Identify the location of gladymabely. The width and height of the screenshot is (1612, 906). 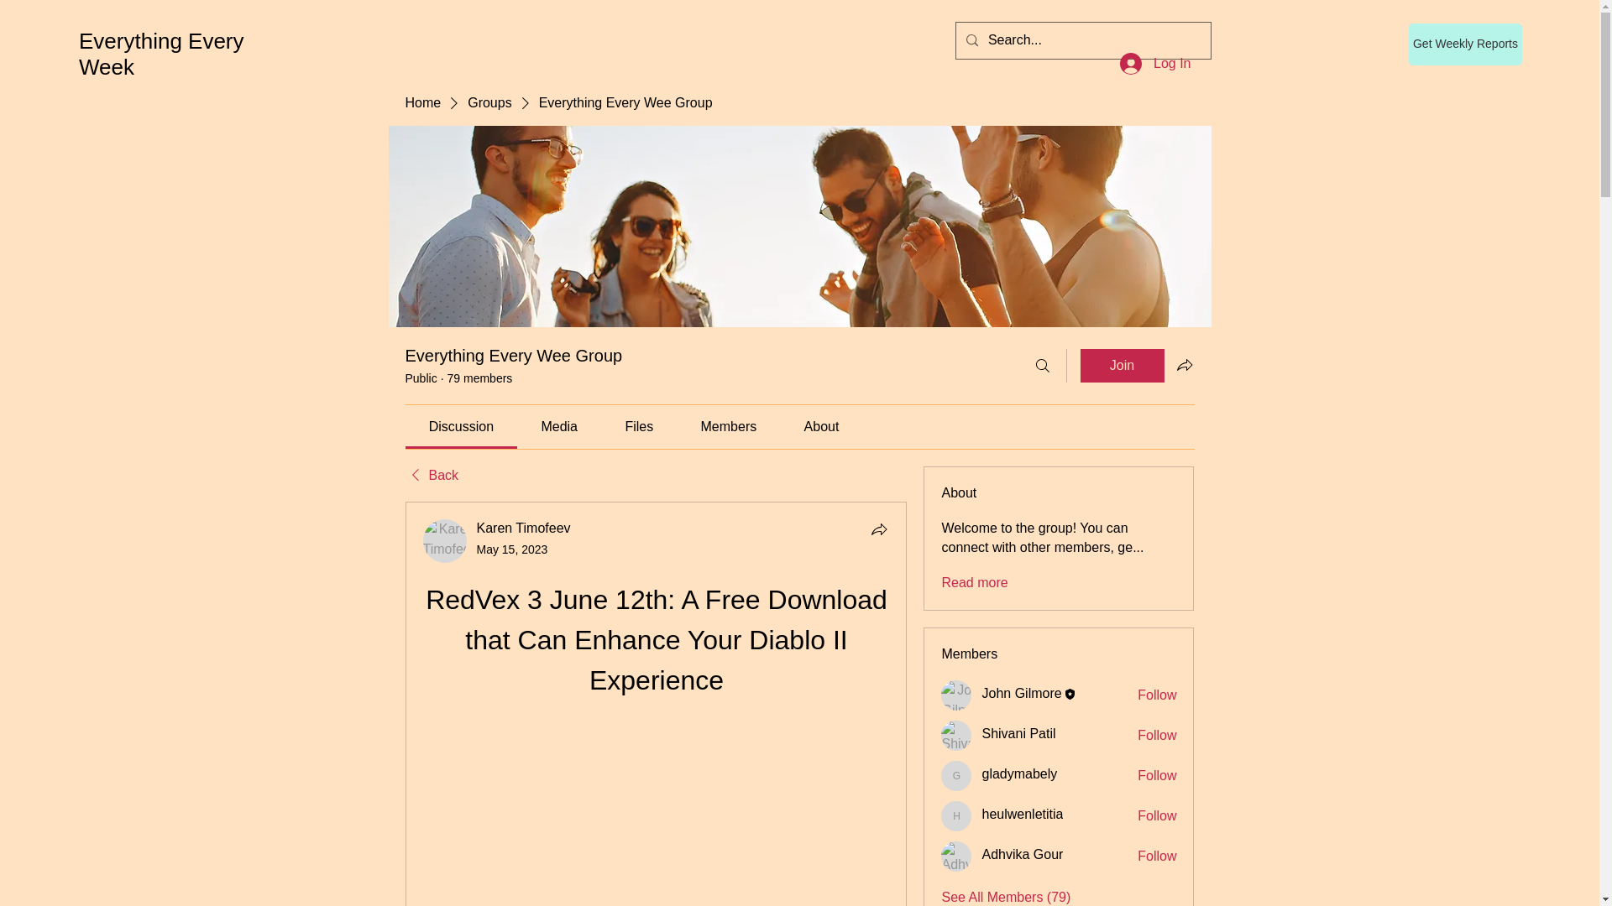
(956, 775).